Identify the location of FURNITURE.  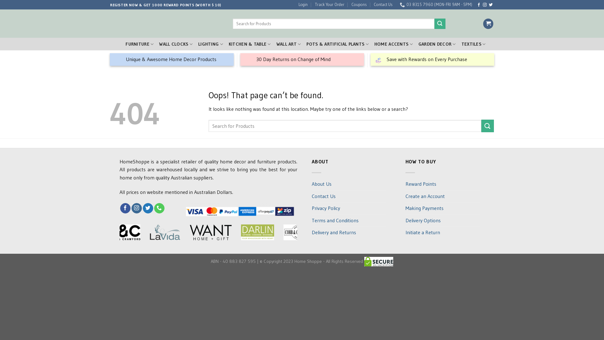
(137, 44).